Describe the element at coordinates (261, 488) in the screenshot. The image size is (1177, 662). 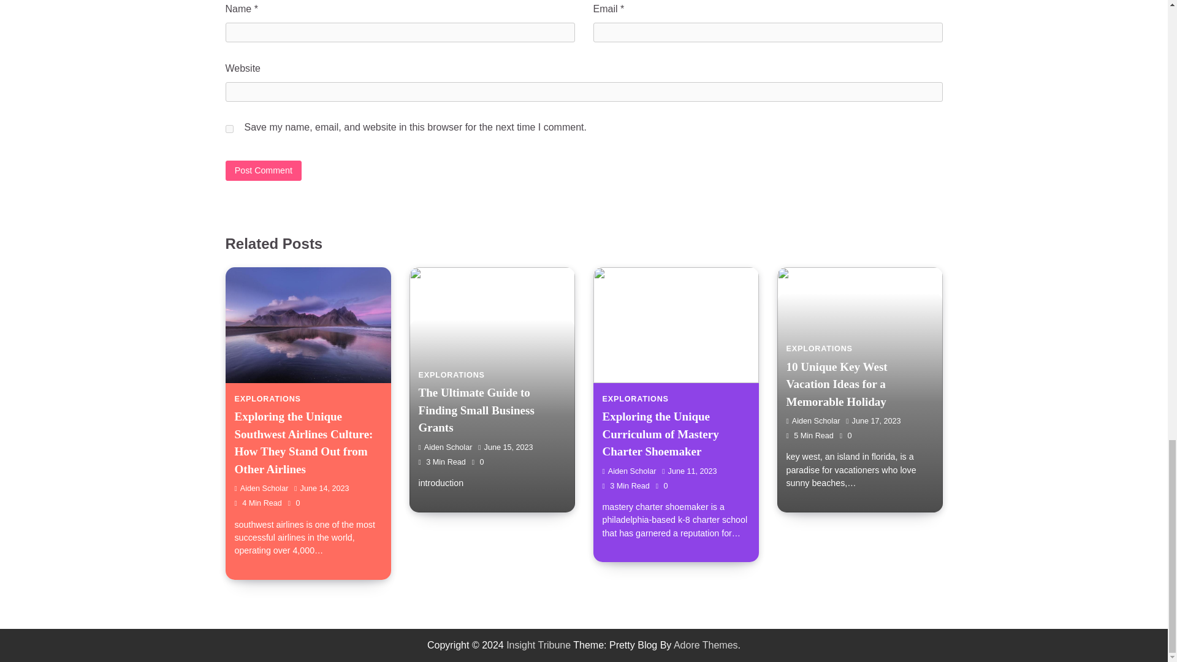
I see `Aiden Scholar` at that location.